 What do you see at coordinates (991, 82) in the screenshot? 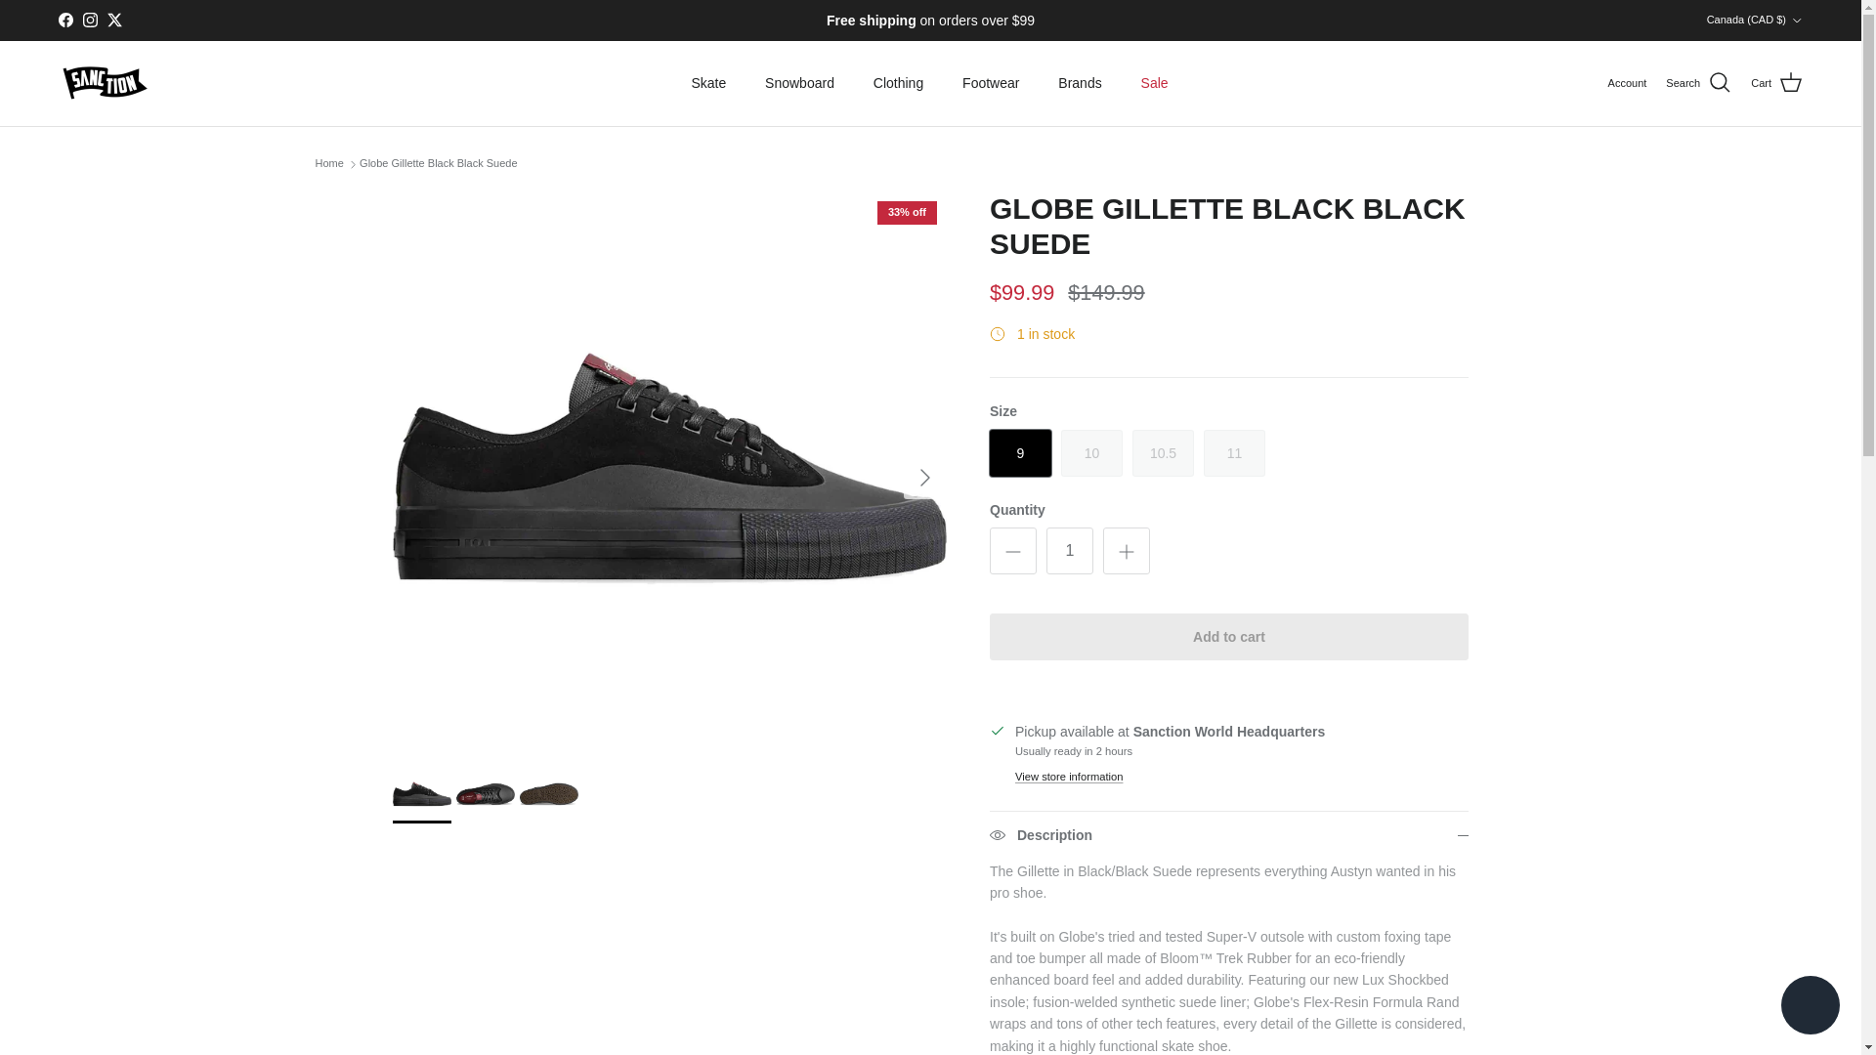
I see `Footwear` at bounding box center [991, 82].